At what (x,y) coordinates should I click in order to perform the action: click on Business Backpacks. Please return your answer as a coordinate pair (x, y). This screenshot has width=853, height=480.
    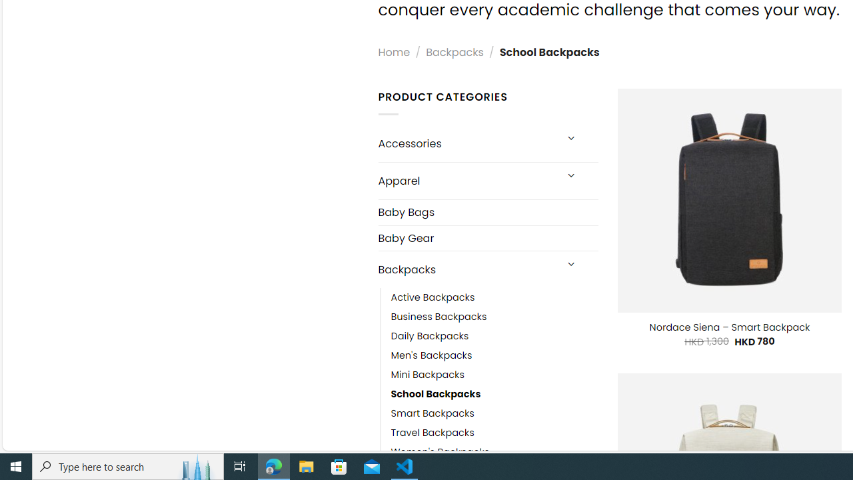
    Looking at the image, I should click on (438, 317).